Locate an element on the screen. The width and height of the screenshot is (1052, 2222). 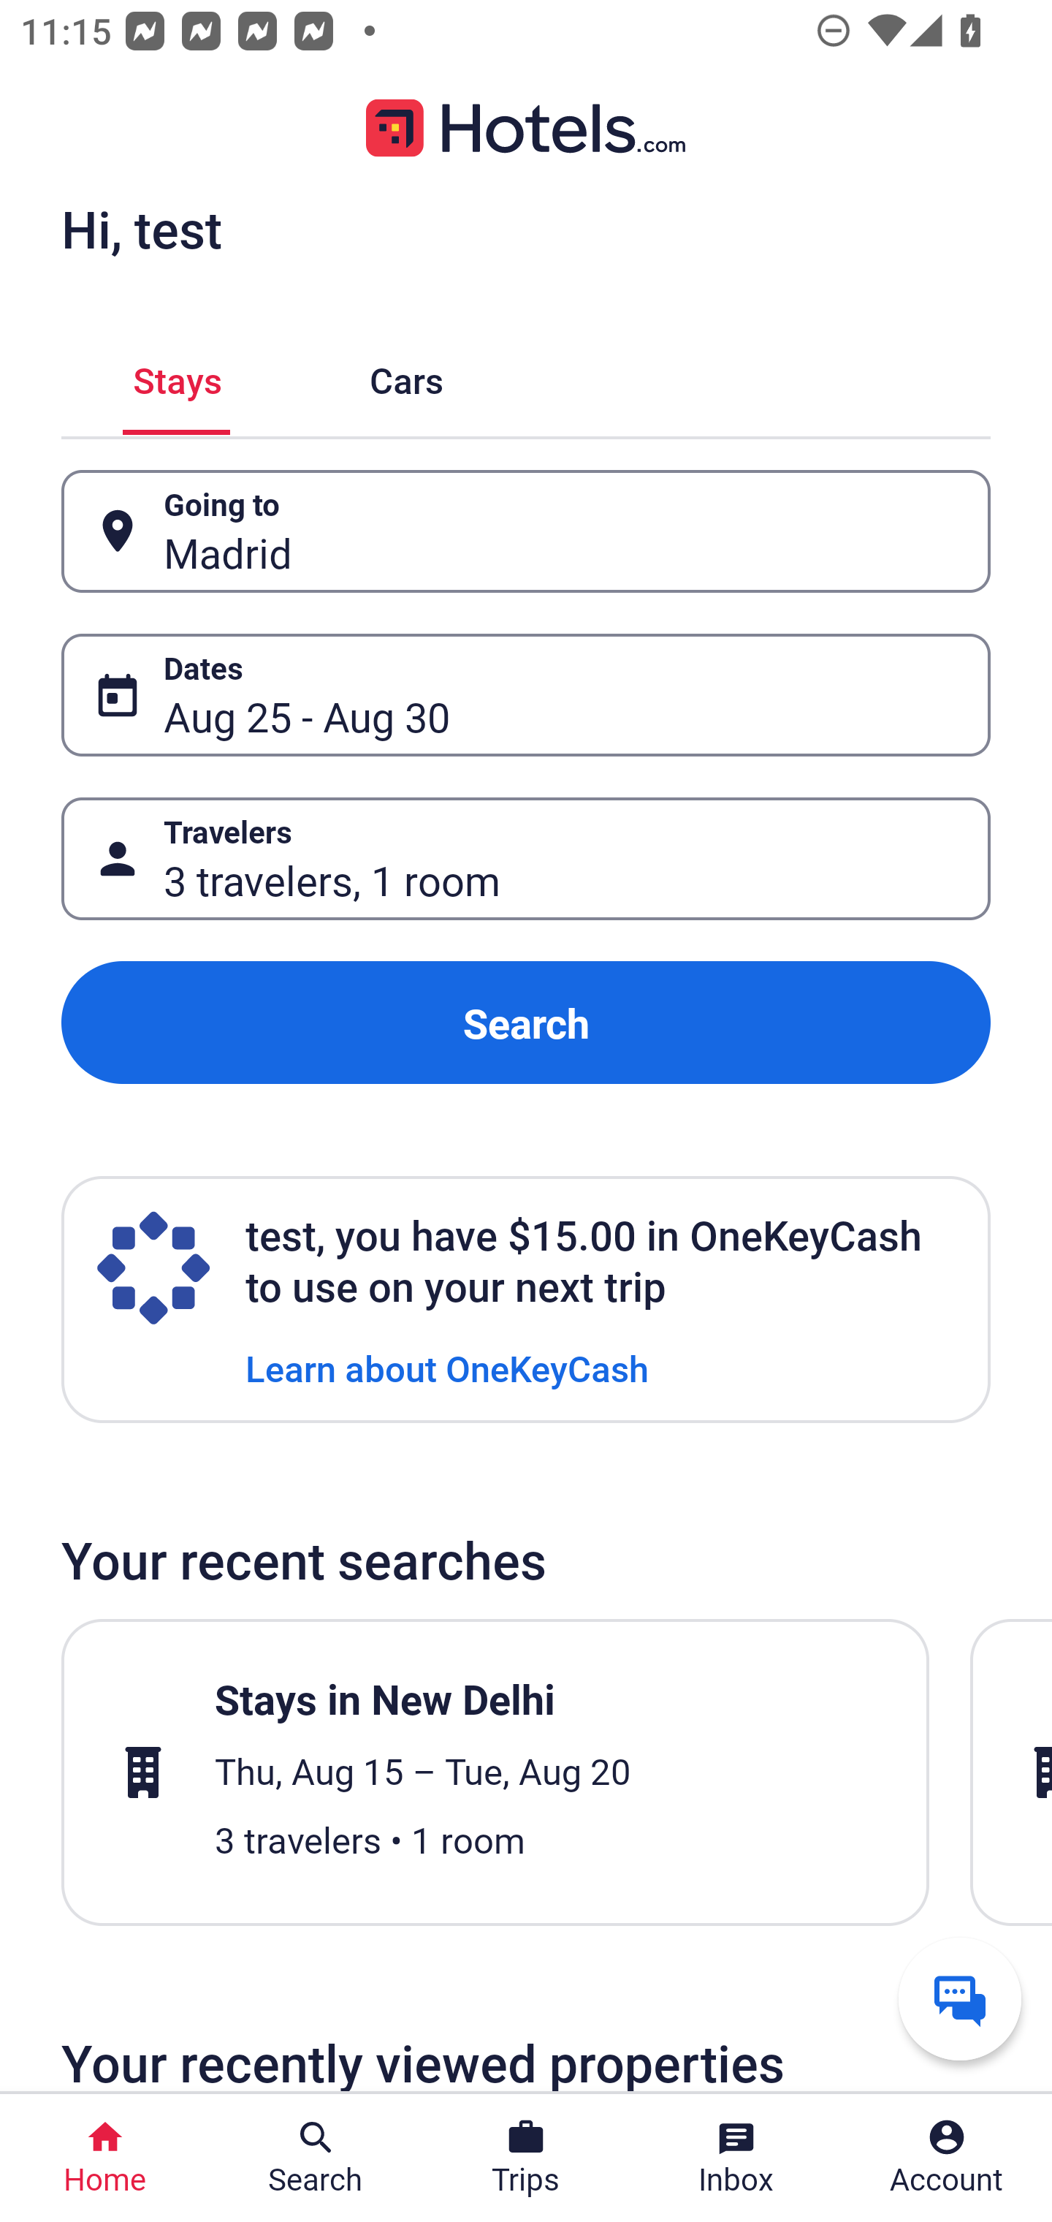
Hi, test is located at coordinates (141, 229).